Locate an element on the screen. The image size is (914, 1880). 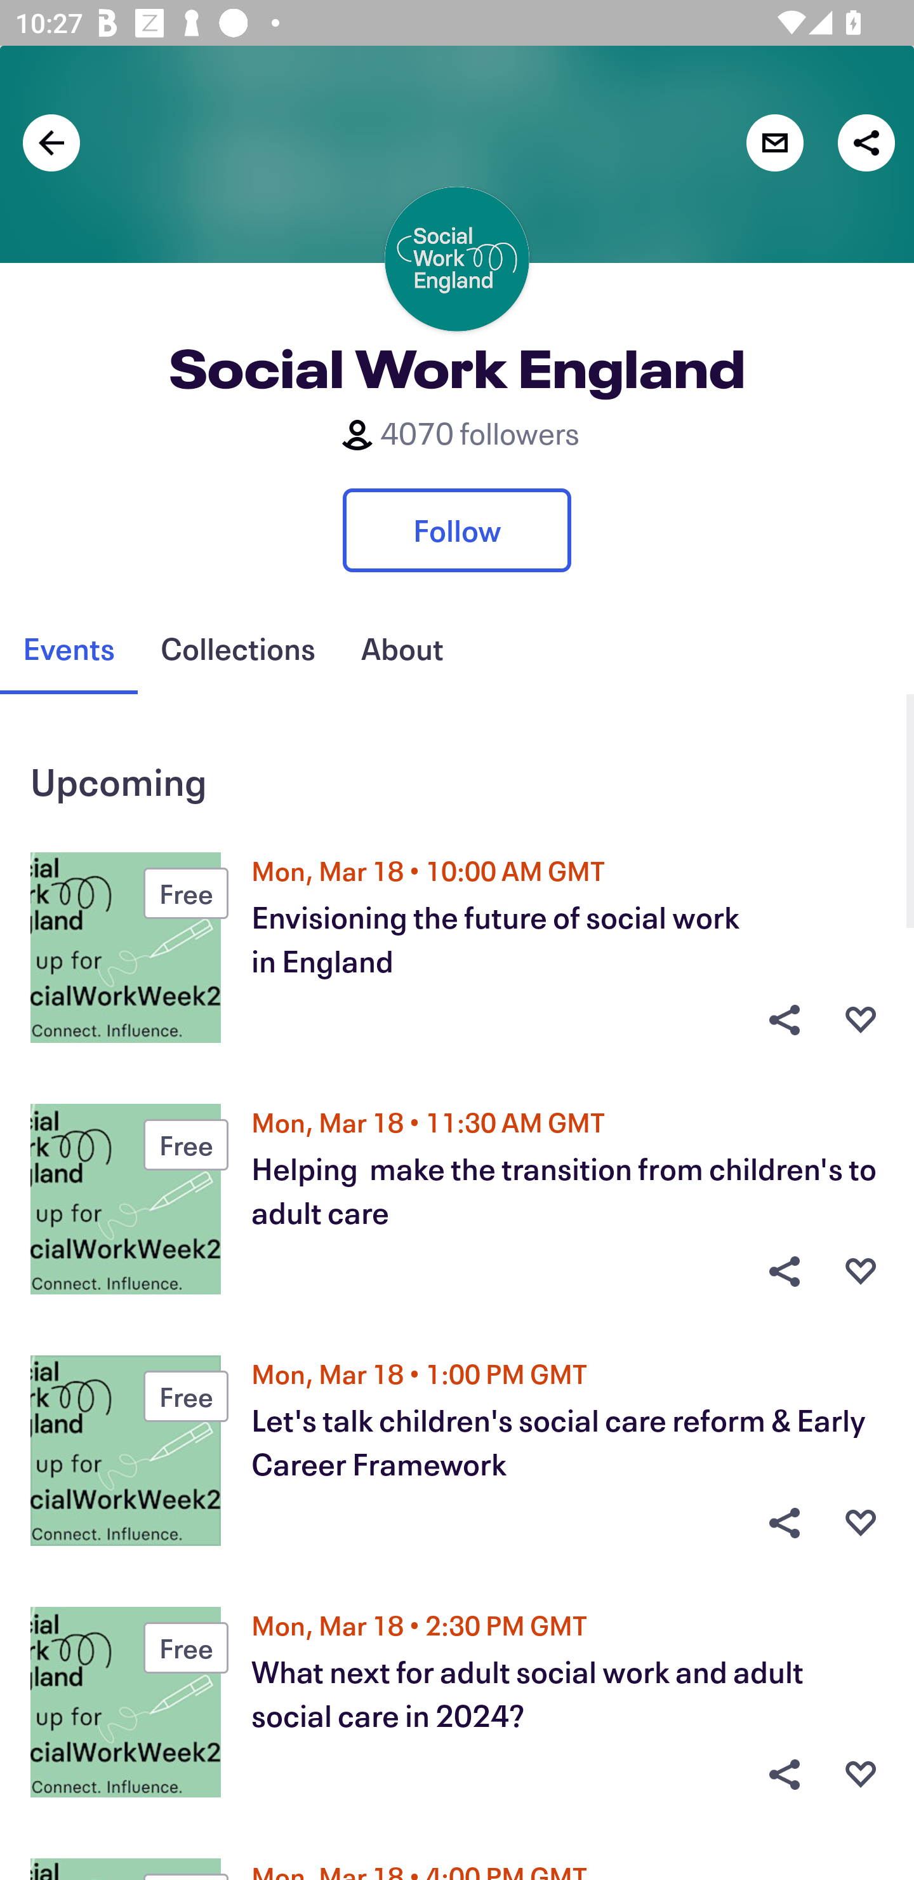
Share Event is located at coordinates (784, 1523).